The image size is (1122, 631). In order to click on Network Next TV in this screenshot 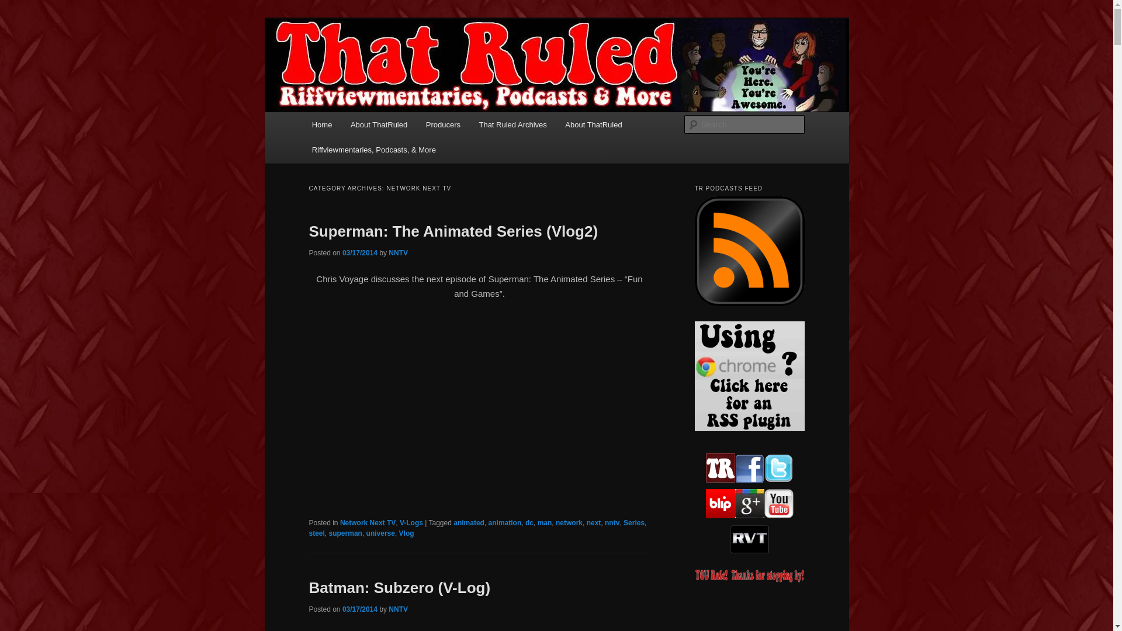, I will do `click(368, 522)`.